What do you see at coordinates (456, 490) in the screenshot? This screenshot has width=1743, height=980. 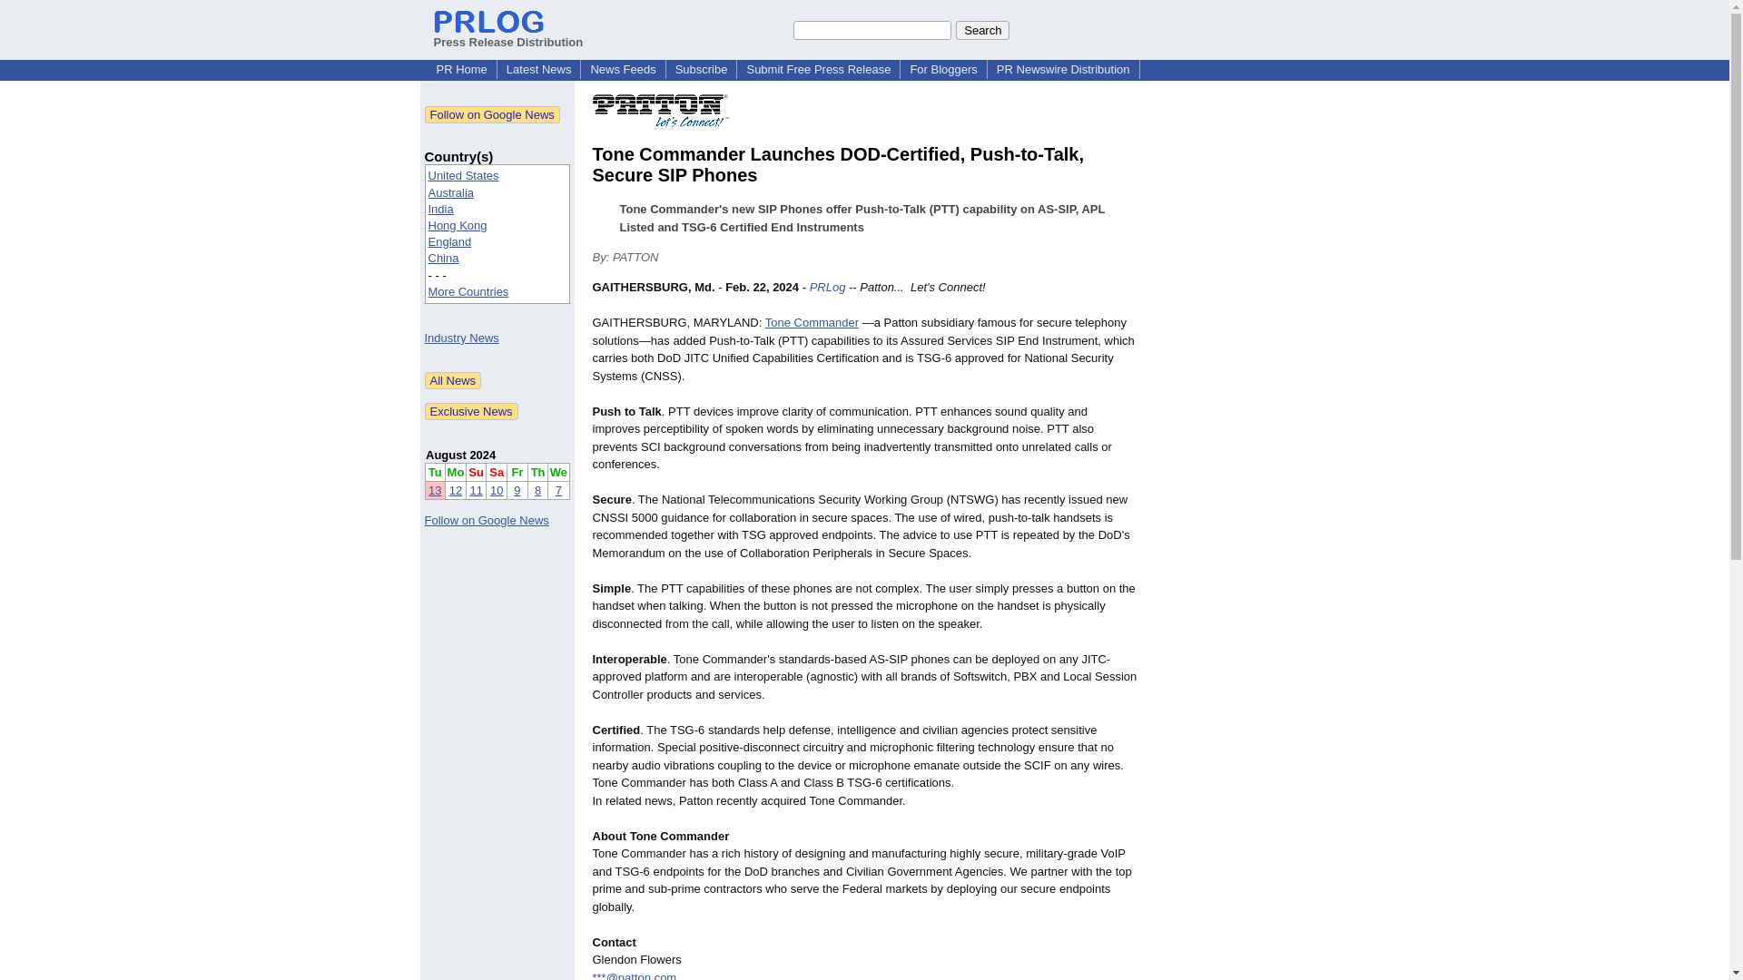 I see `12` at bounding box center [456, 490].